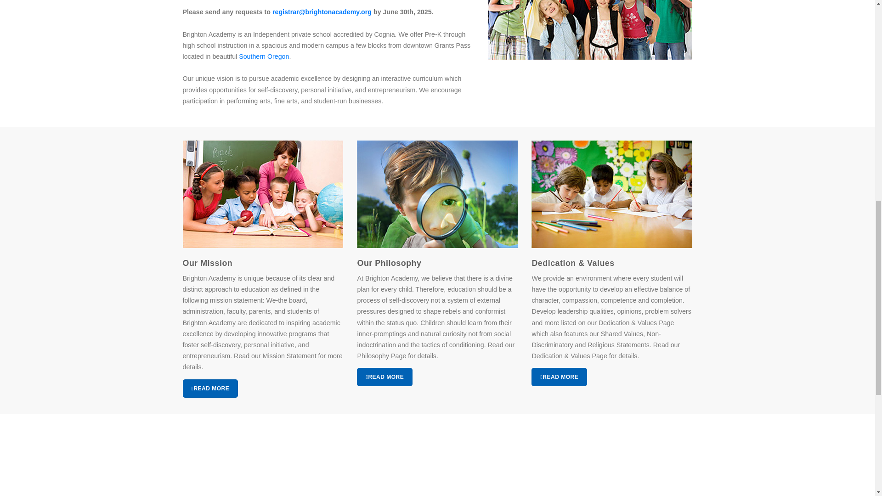 The width and height of the screenshot is (882, 496). What do you see at coordinates (264, 56) in the screenshot?
I see `Southern Oregon` at bounding box center [264, 56].